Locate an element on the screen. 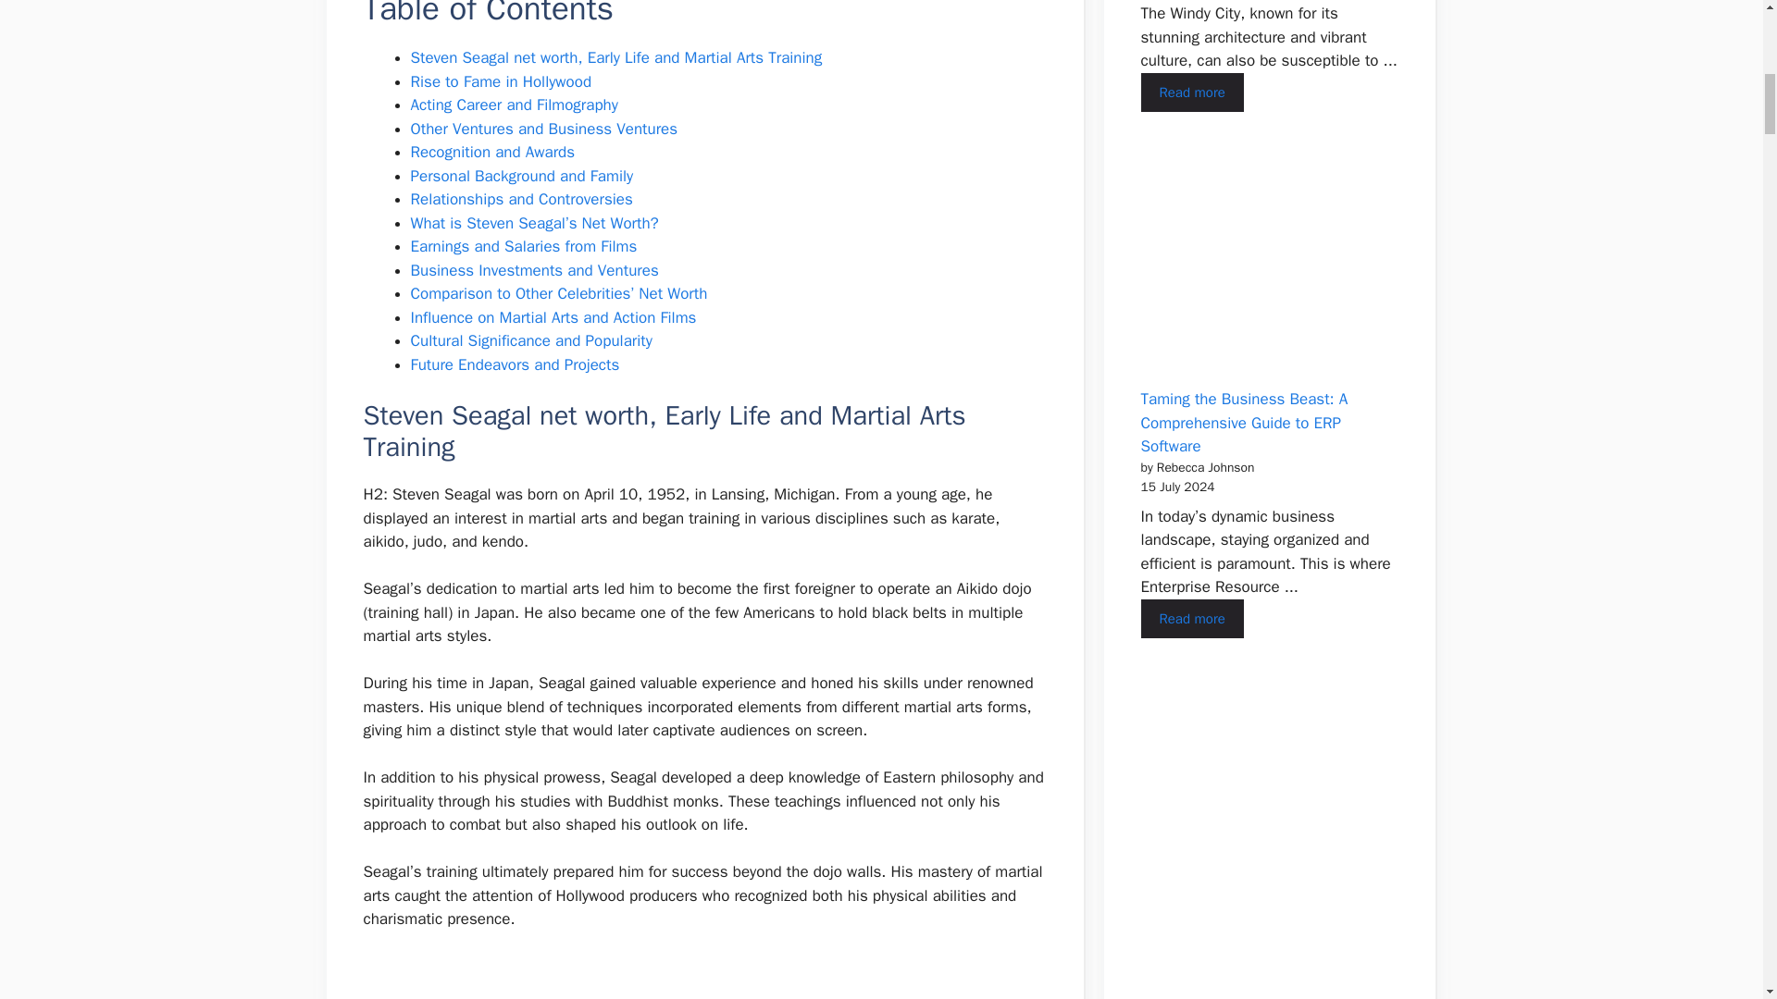 The width and height of the screenshot is (1777, 999). When Disaster Strikes: A Guide to Flood Restoration Chicago is located at coordinates (1191, 92).